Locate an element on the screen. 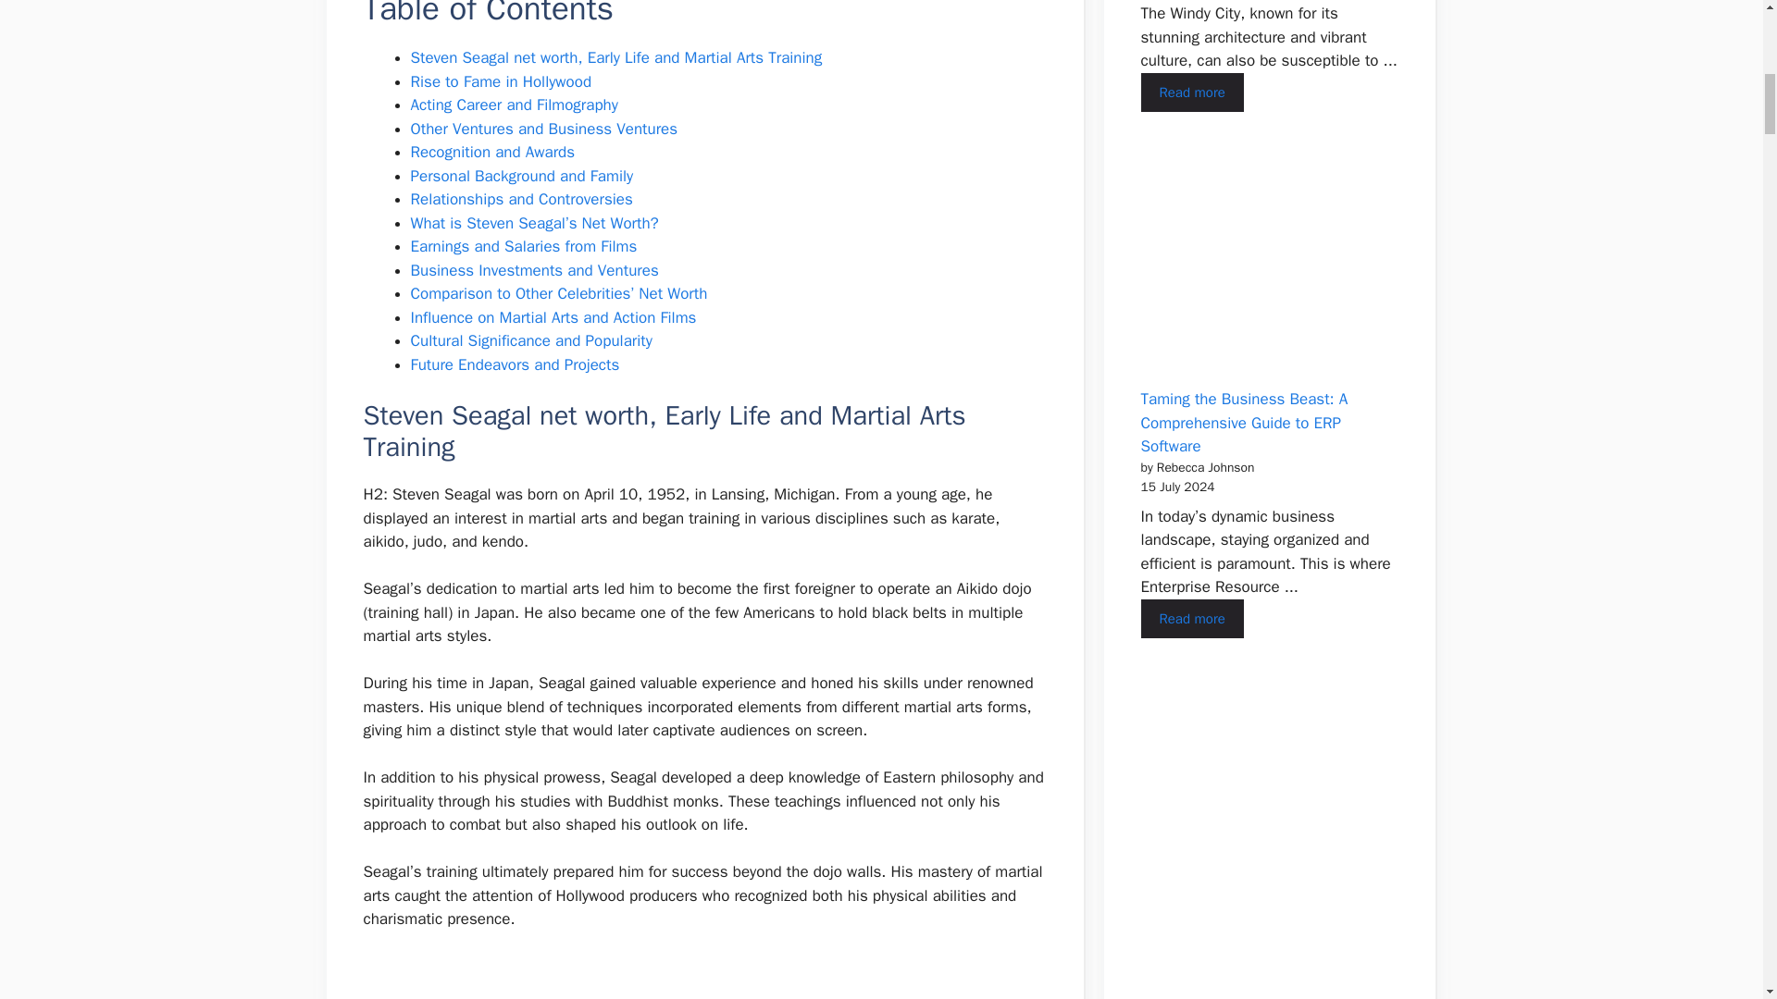 The width and height of the screenshot is (1777, 999). When Disaster Strikes: A Guide to Flood Restoration Chicago is located at coordinates (1191, 92).